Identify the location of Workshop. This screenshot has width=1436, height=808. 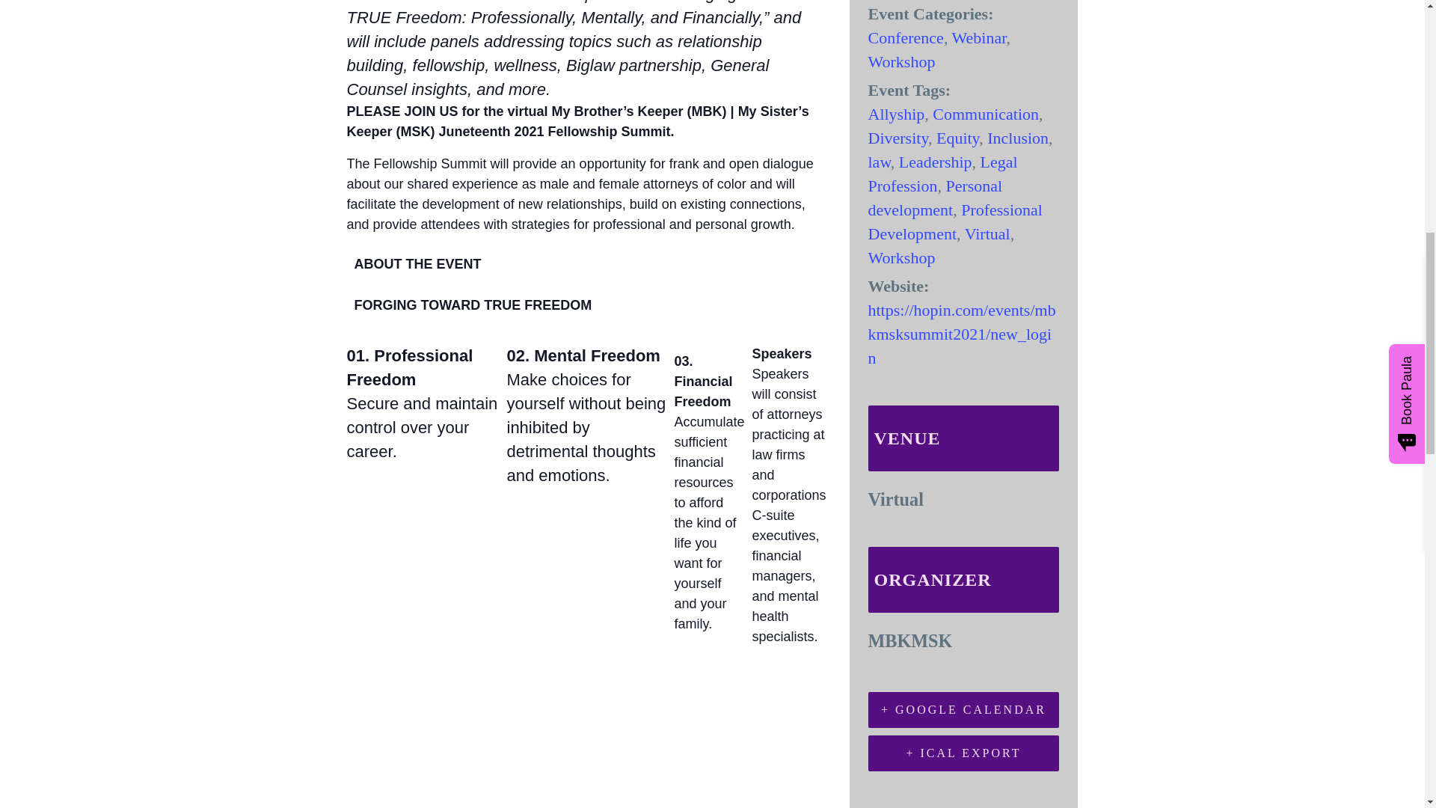
(900, 61).